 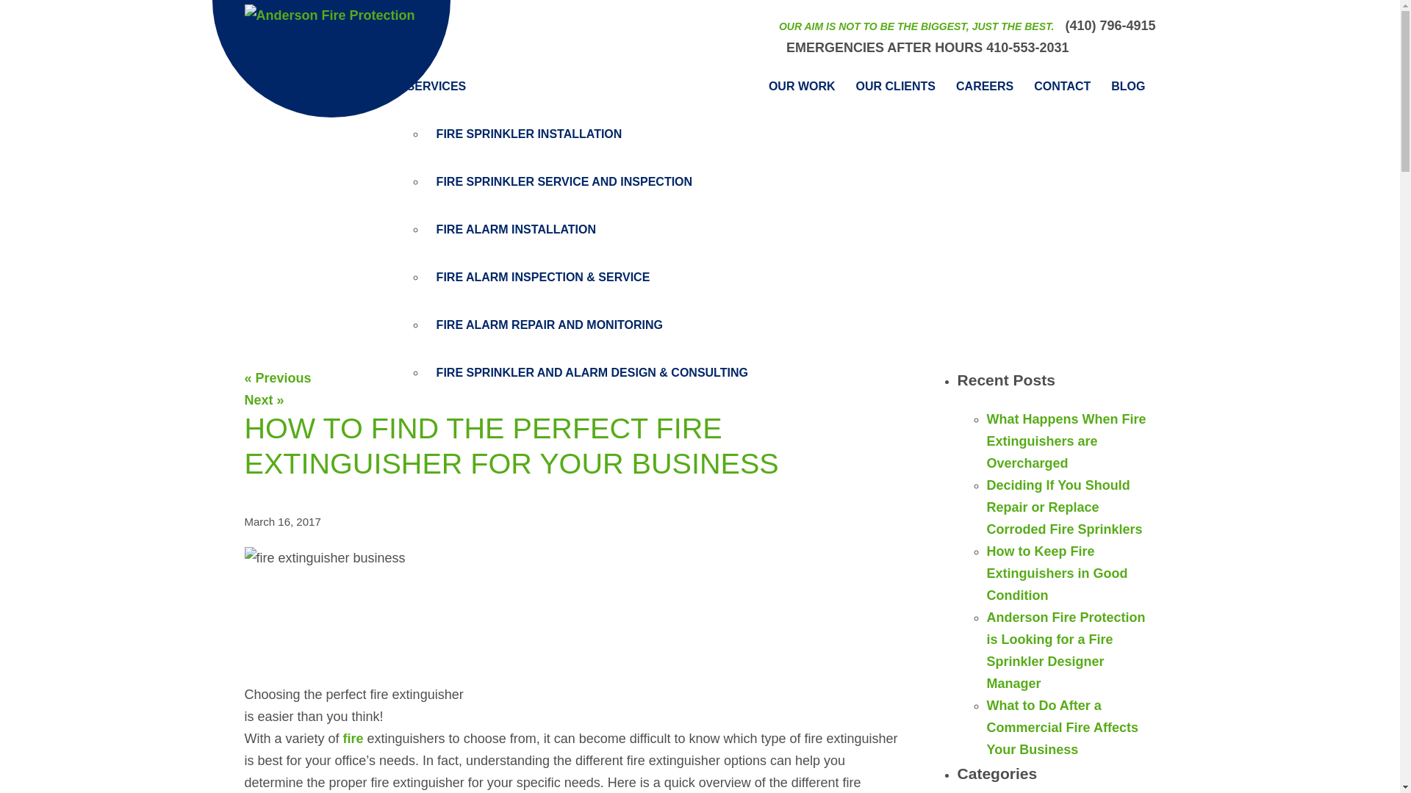 I want to click on SERVICES, so click(x=578, y=87).